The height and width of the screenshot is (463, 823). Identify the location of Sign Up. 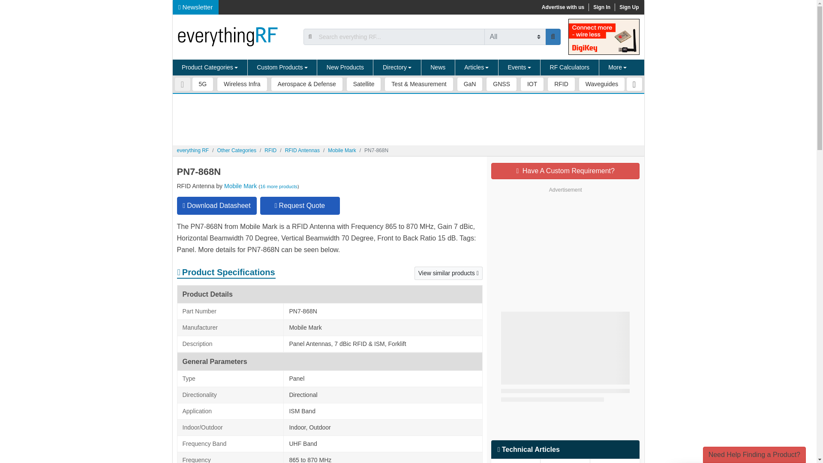
(628, 7).